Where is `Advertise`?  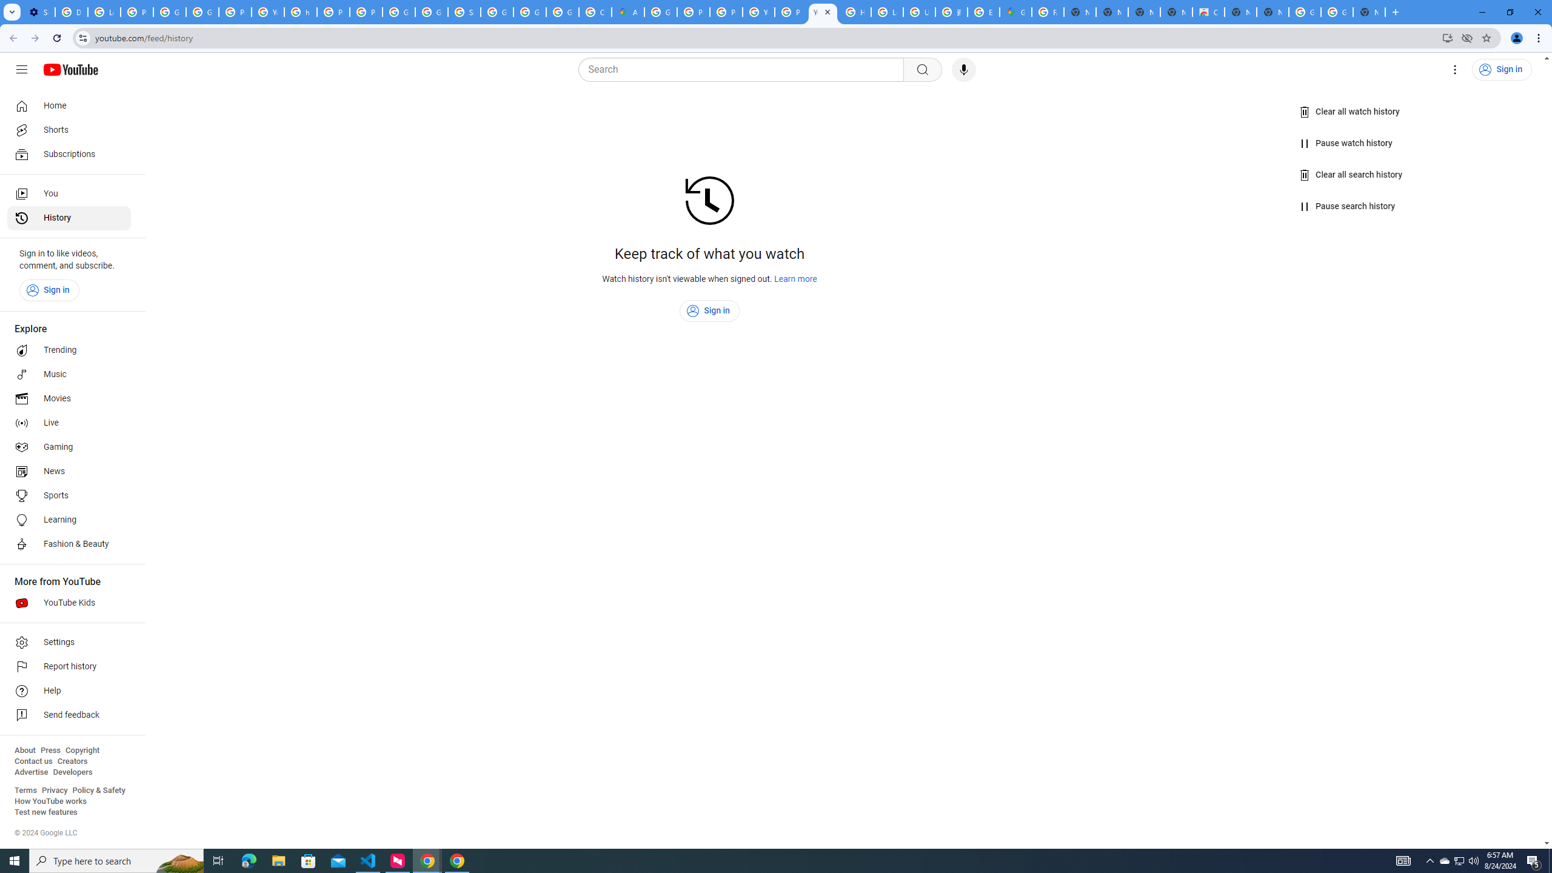
Advertise is located at coordinates (31, 772).